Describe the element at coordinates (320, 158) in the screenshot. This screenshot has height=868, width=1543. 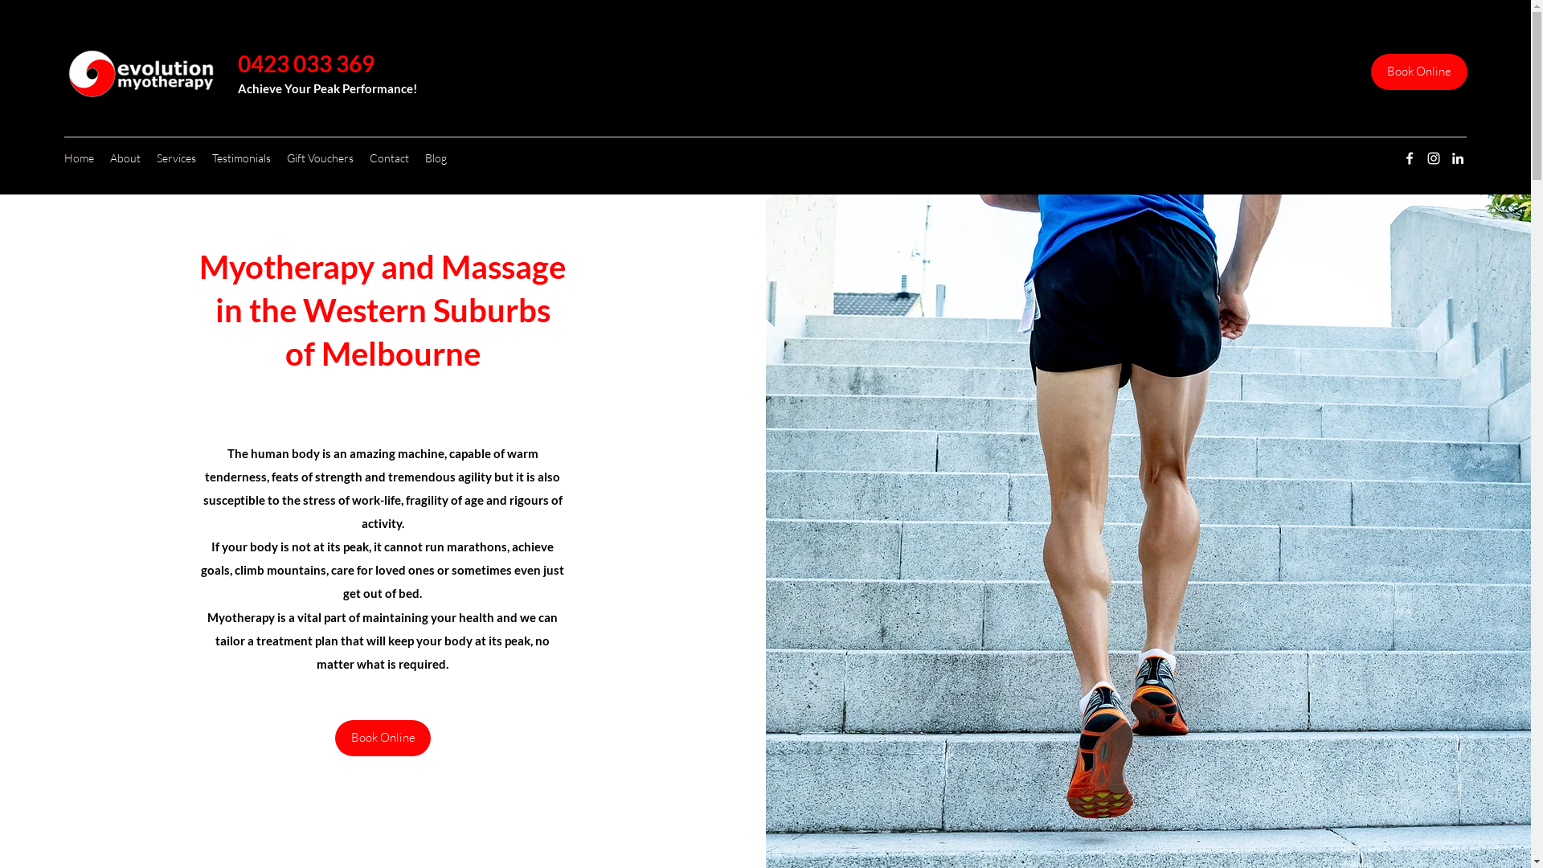
I see `Gift Vouchers` at that location.